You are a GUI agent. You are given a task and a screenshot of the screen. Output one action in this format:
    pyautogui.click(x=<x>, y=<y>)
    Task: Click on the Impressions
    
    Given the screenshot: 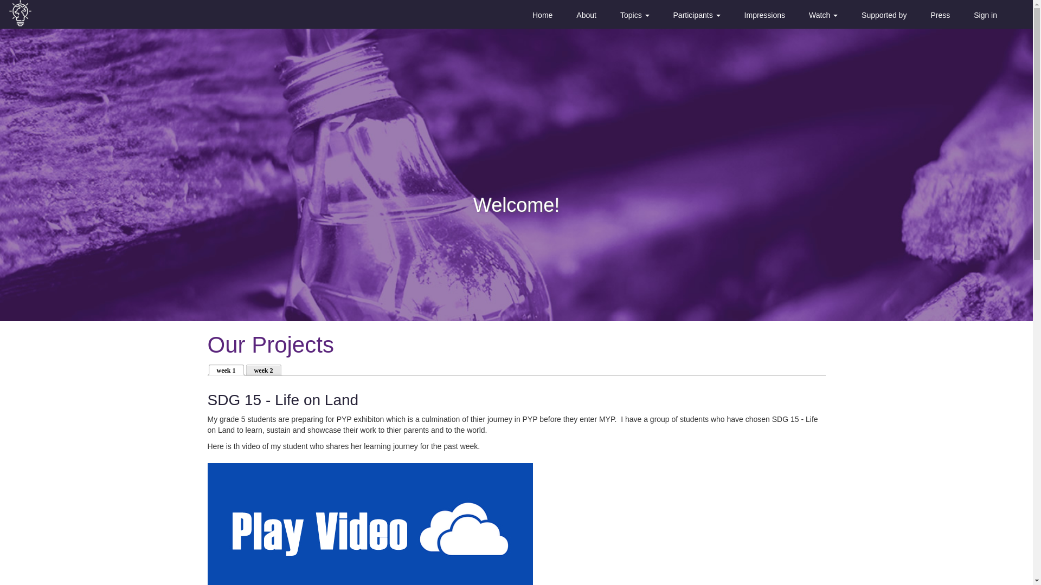 What is the action you would take?
    pyautogui.click(x=764, y=15)
    